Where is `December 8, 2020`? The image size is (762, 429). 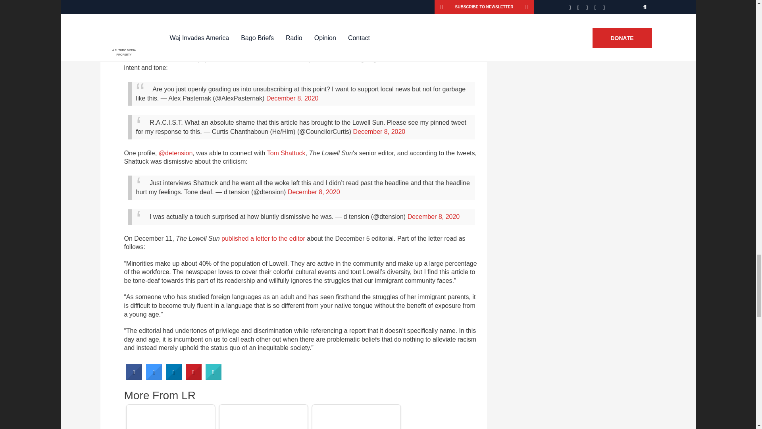 December 8, 2020 is located at coordinates (314, 192).